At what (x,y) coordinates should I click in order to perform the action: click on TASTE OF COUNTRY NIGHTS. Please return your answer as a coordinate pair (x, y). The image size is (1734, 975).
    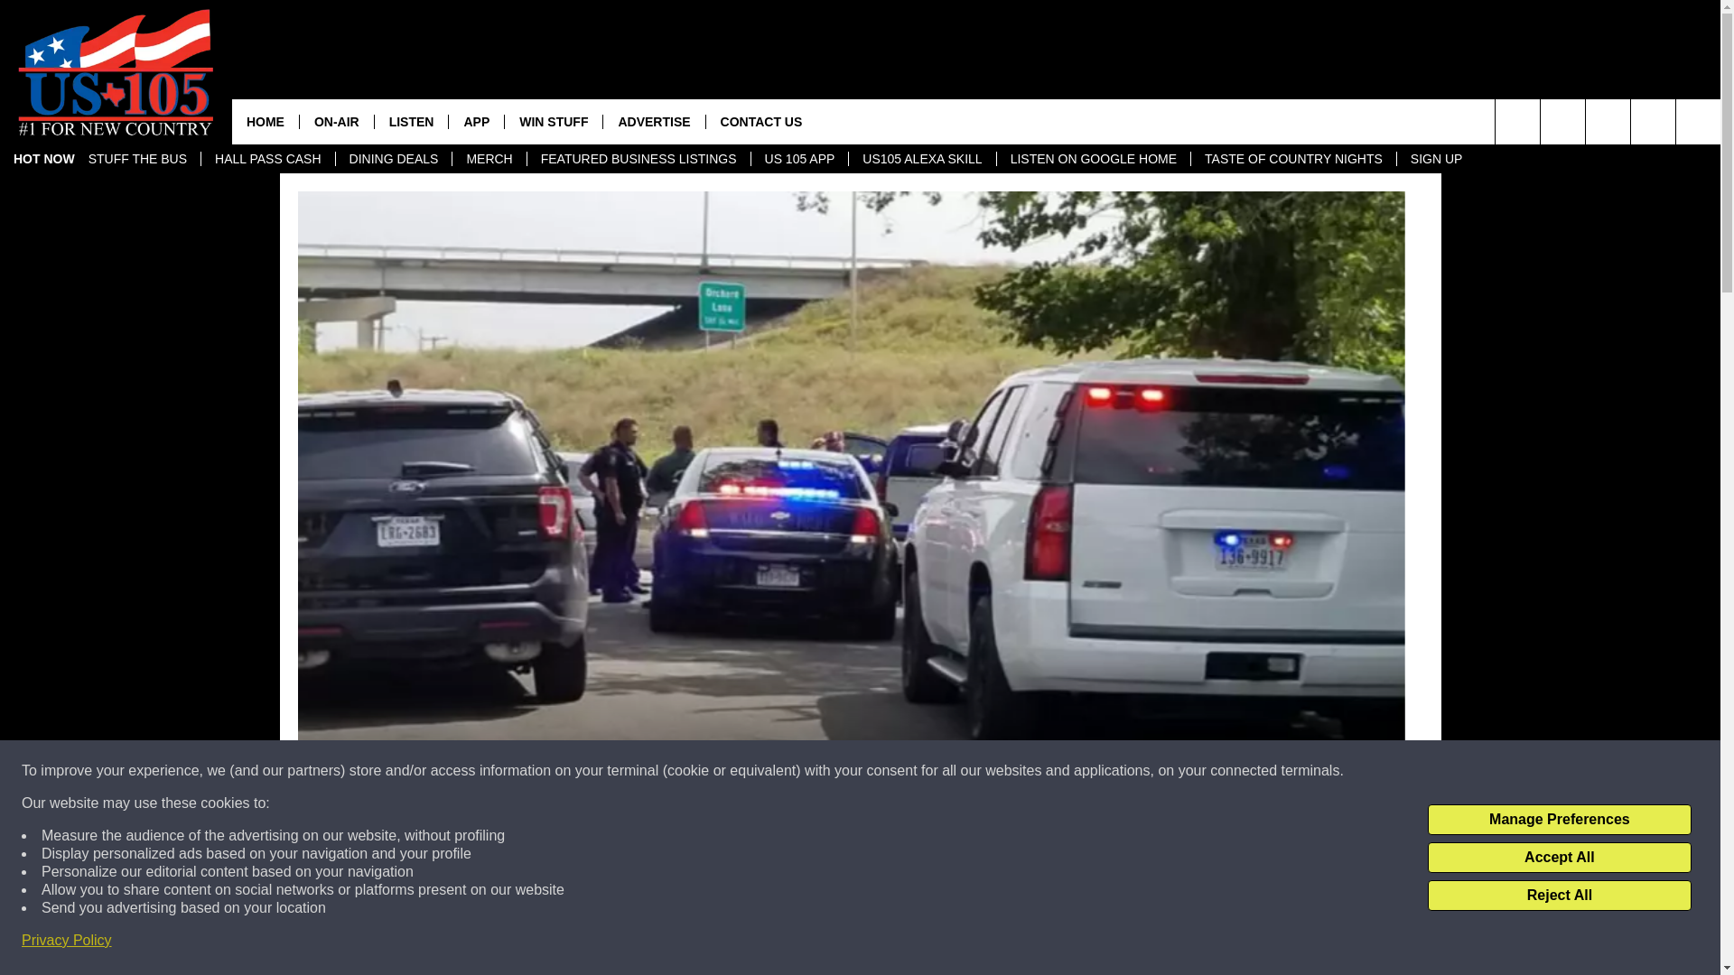
    Looking at the image, I should click on (1292, 159).